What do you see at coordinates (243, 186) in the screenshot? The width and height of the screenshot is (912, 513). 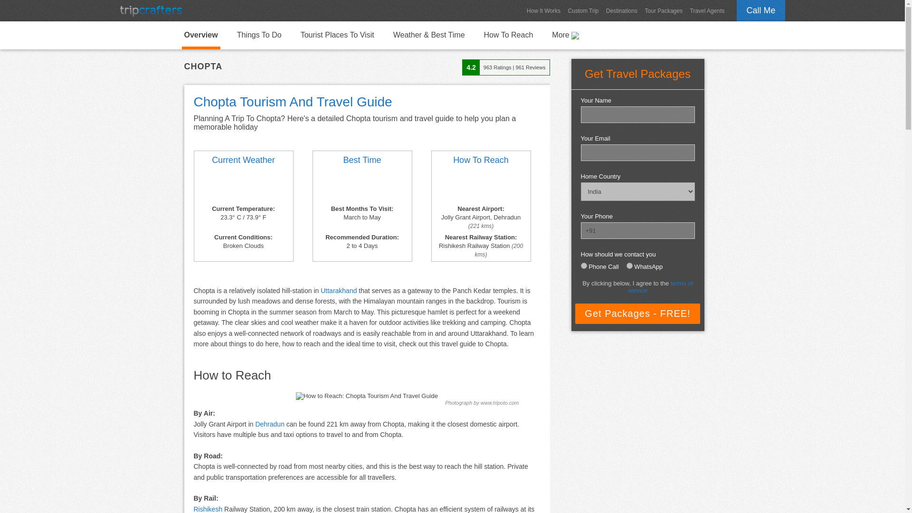 I see `Chopta Weather And Best Time To Visit Chopta` at bounding box center [243, 186].